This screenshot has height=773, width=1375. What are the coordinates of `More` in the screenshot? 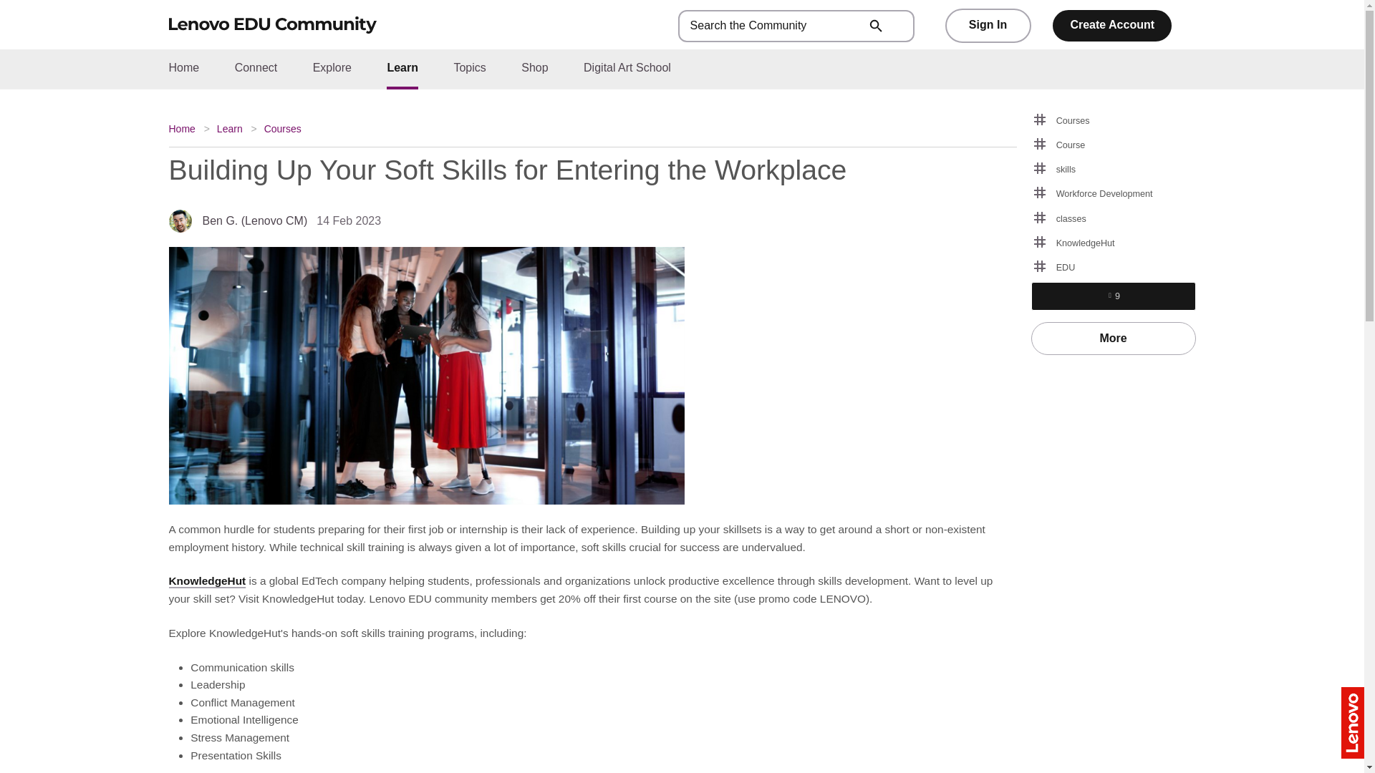 It's located at (1114, 338).